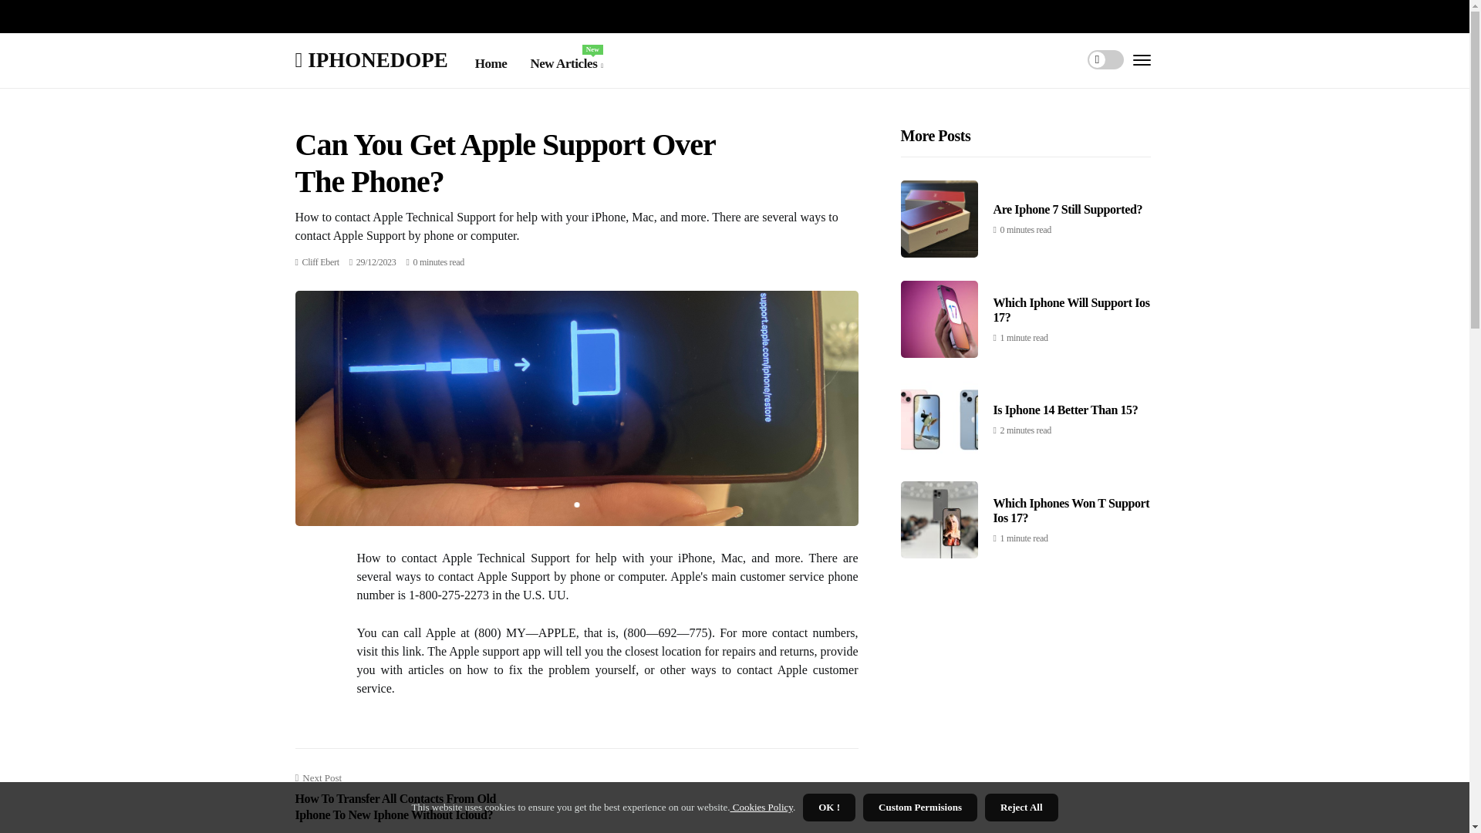 This screenshot has width=1481, height=833. I want to click on Which Iphone Will Support Ios 17?, so click(1072, 310).